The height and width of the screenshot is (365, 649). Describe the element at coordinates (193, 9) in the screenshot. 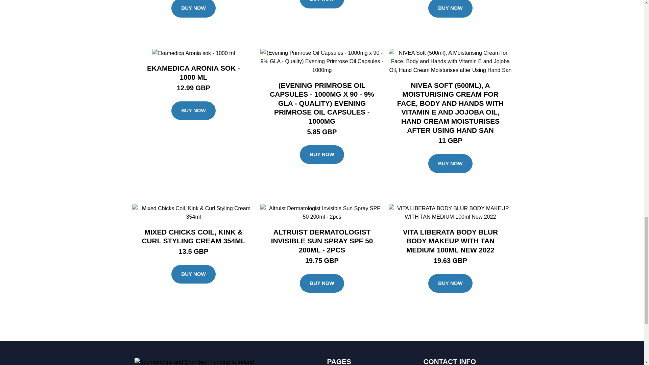

I see `BUY NOW` at that location.